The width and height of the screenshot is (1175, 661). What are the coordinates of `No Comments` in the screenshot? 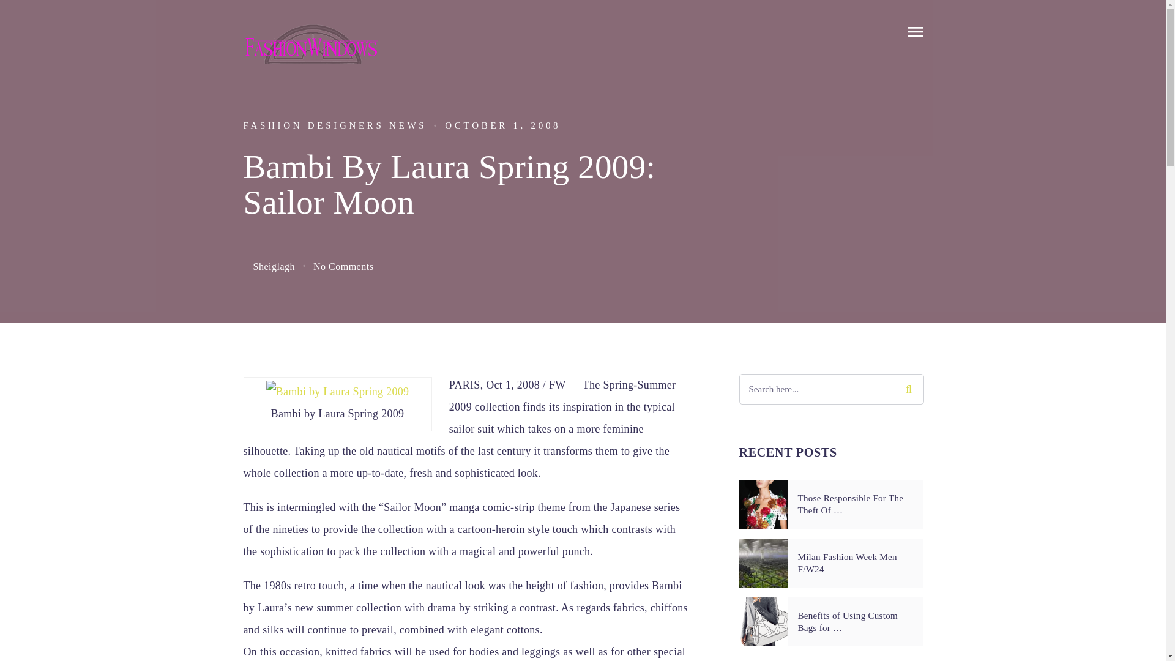 It's located at (343, 266).